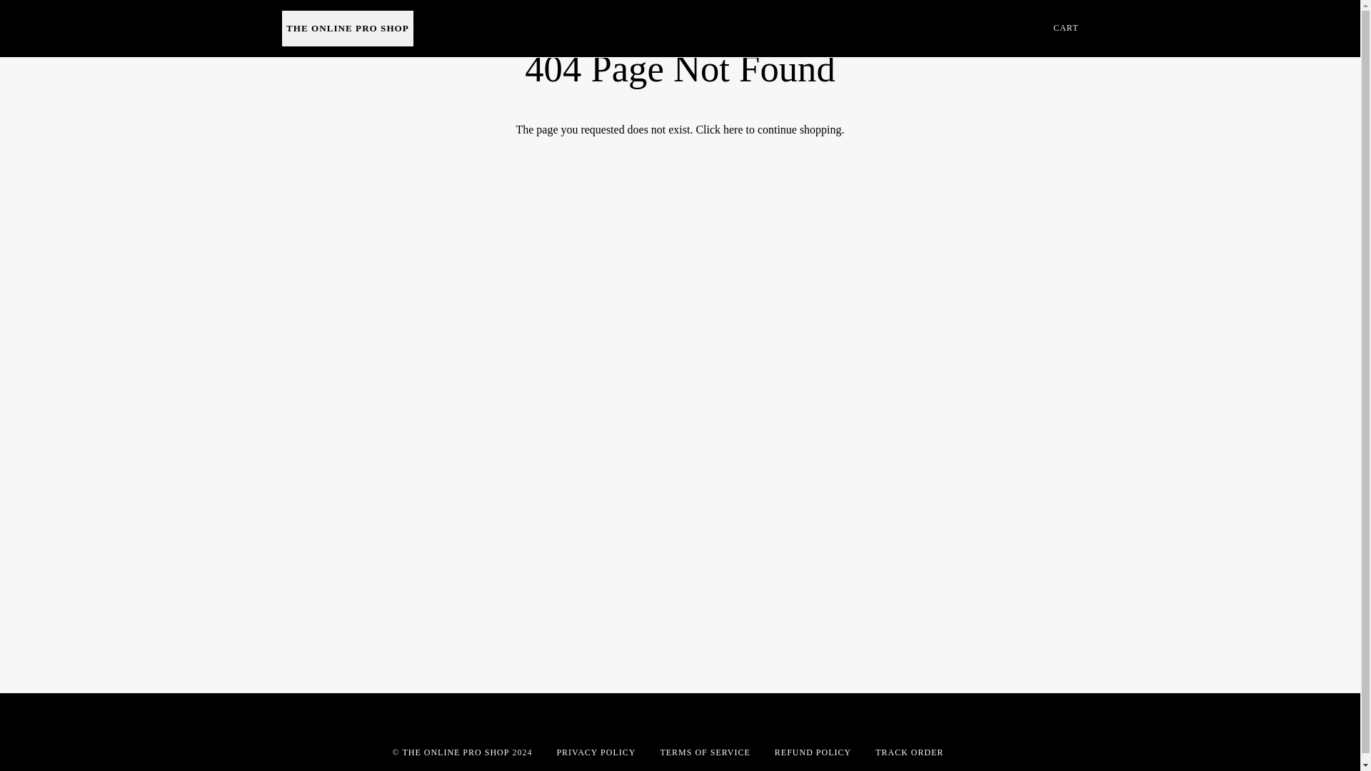 The width and height of the screenshot is (1371, 771). Describe the element at coordinates (704, 752) in the screenshot. I see `TERMS OF SERVICE` at that location.